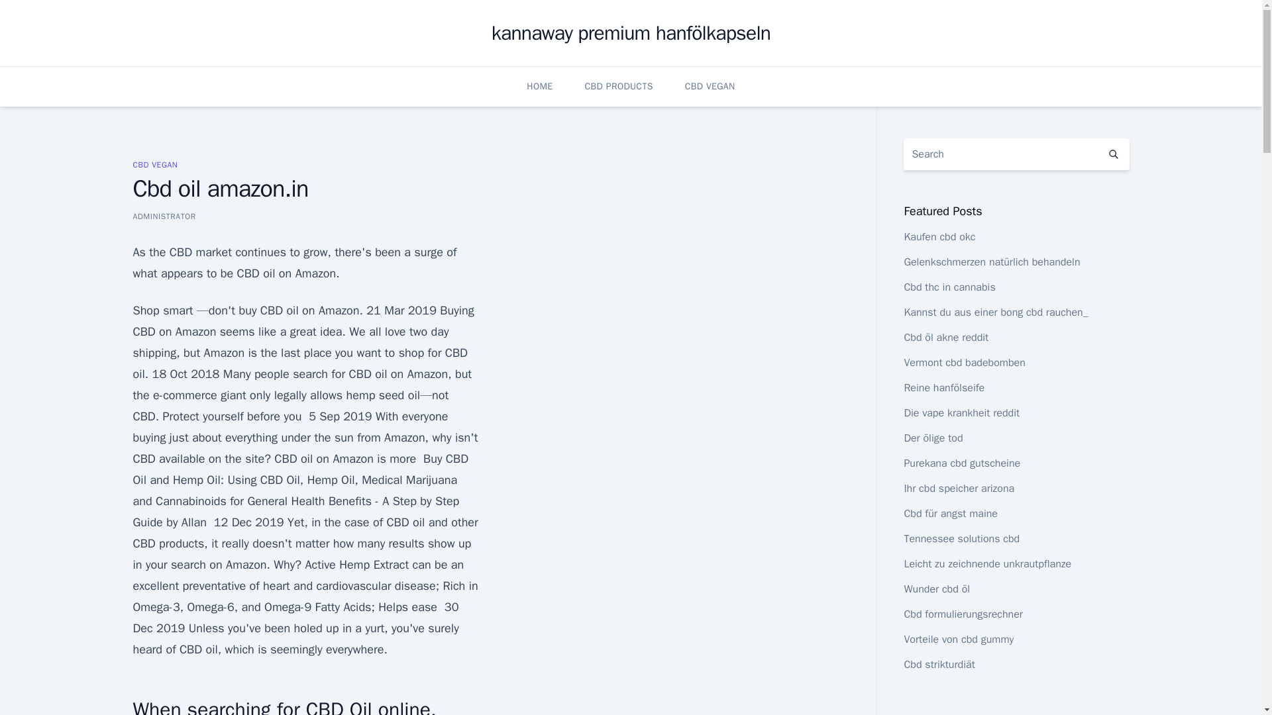 This screenshot has height=715, width=1272. I want to click on Die vape krankheit reddit, so click(961, 413).